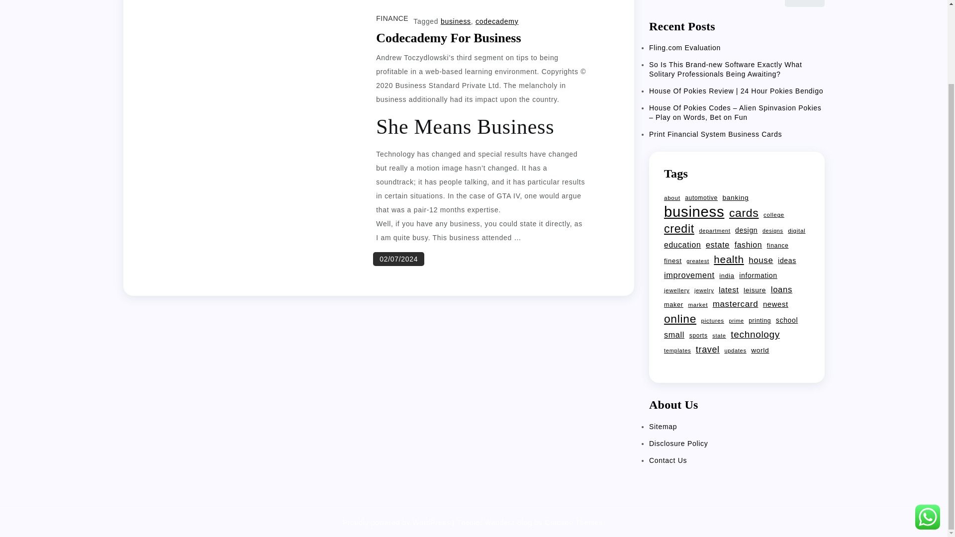  I want to click on designs, so click(772, 231).